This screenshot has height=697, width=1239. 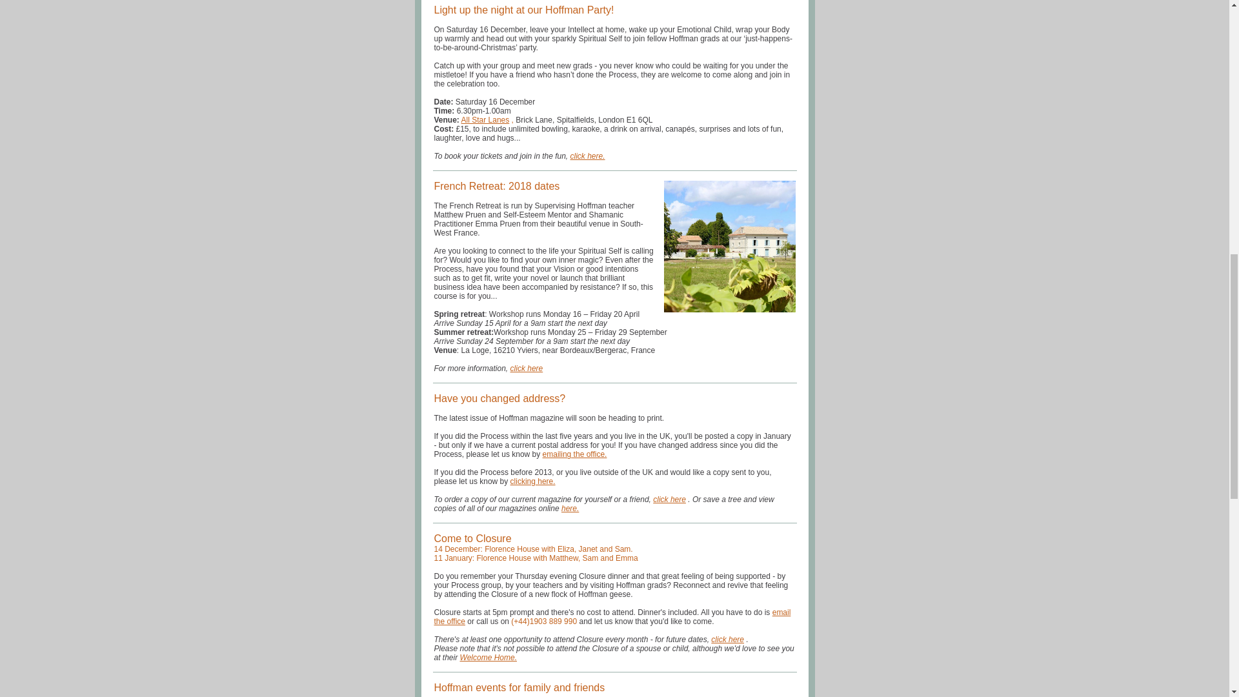 I want to click on email the office, so click(x=612, y=616).